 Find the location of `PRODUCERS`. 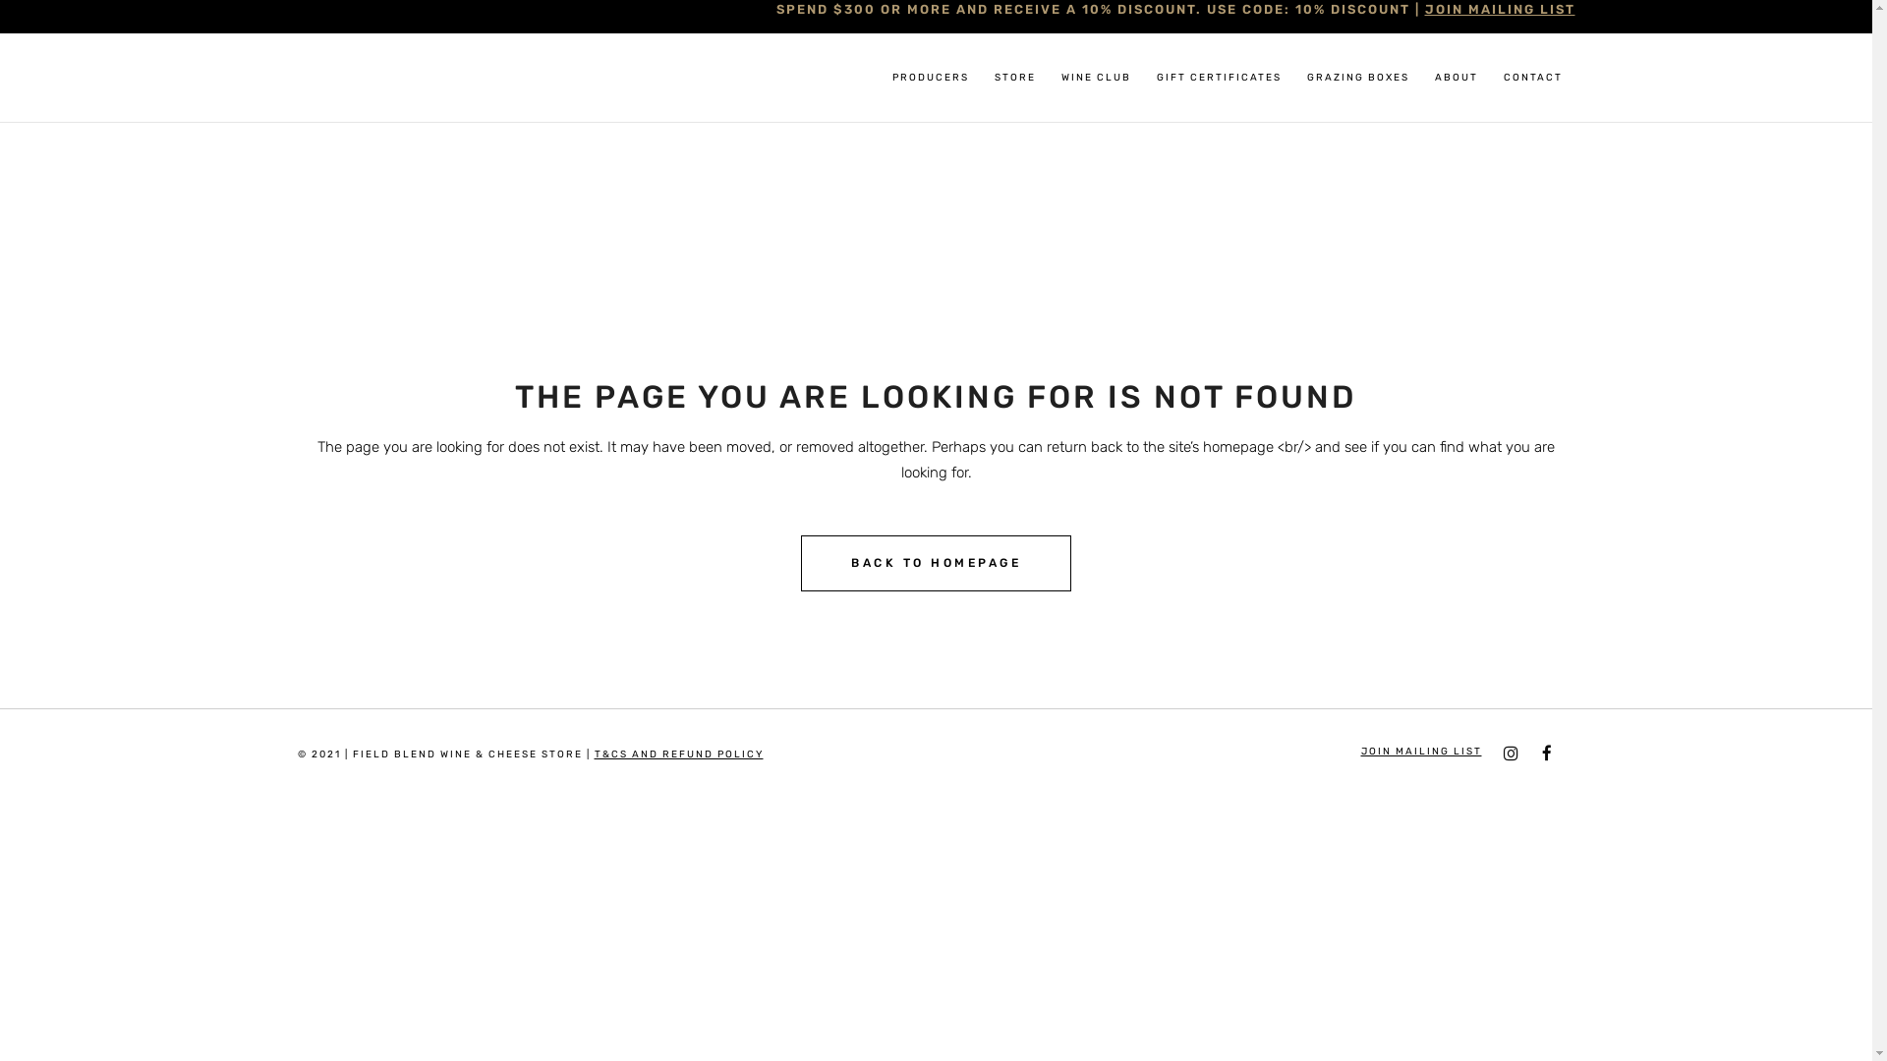

PRODUCERS is located at coordinates (930, 78).